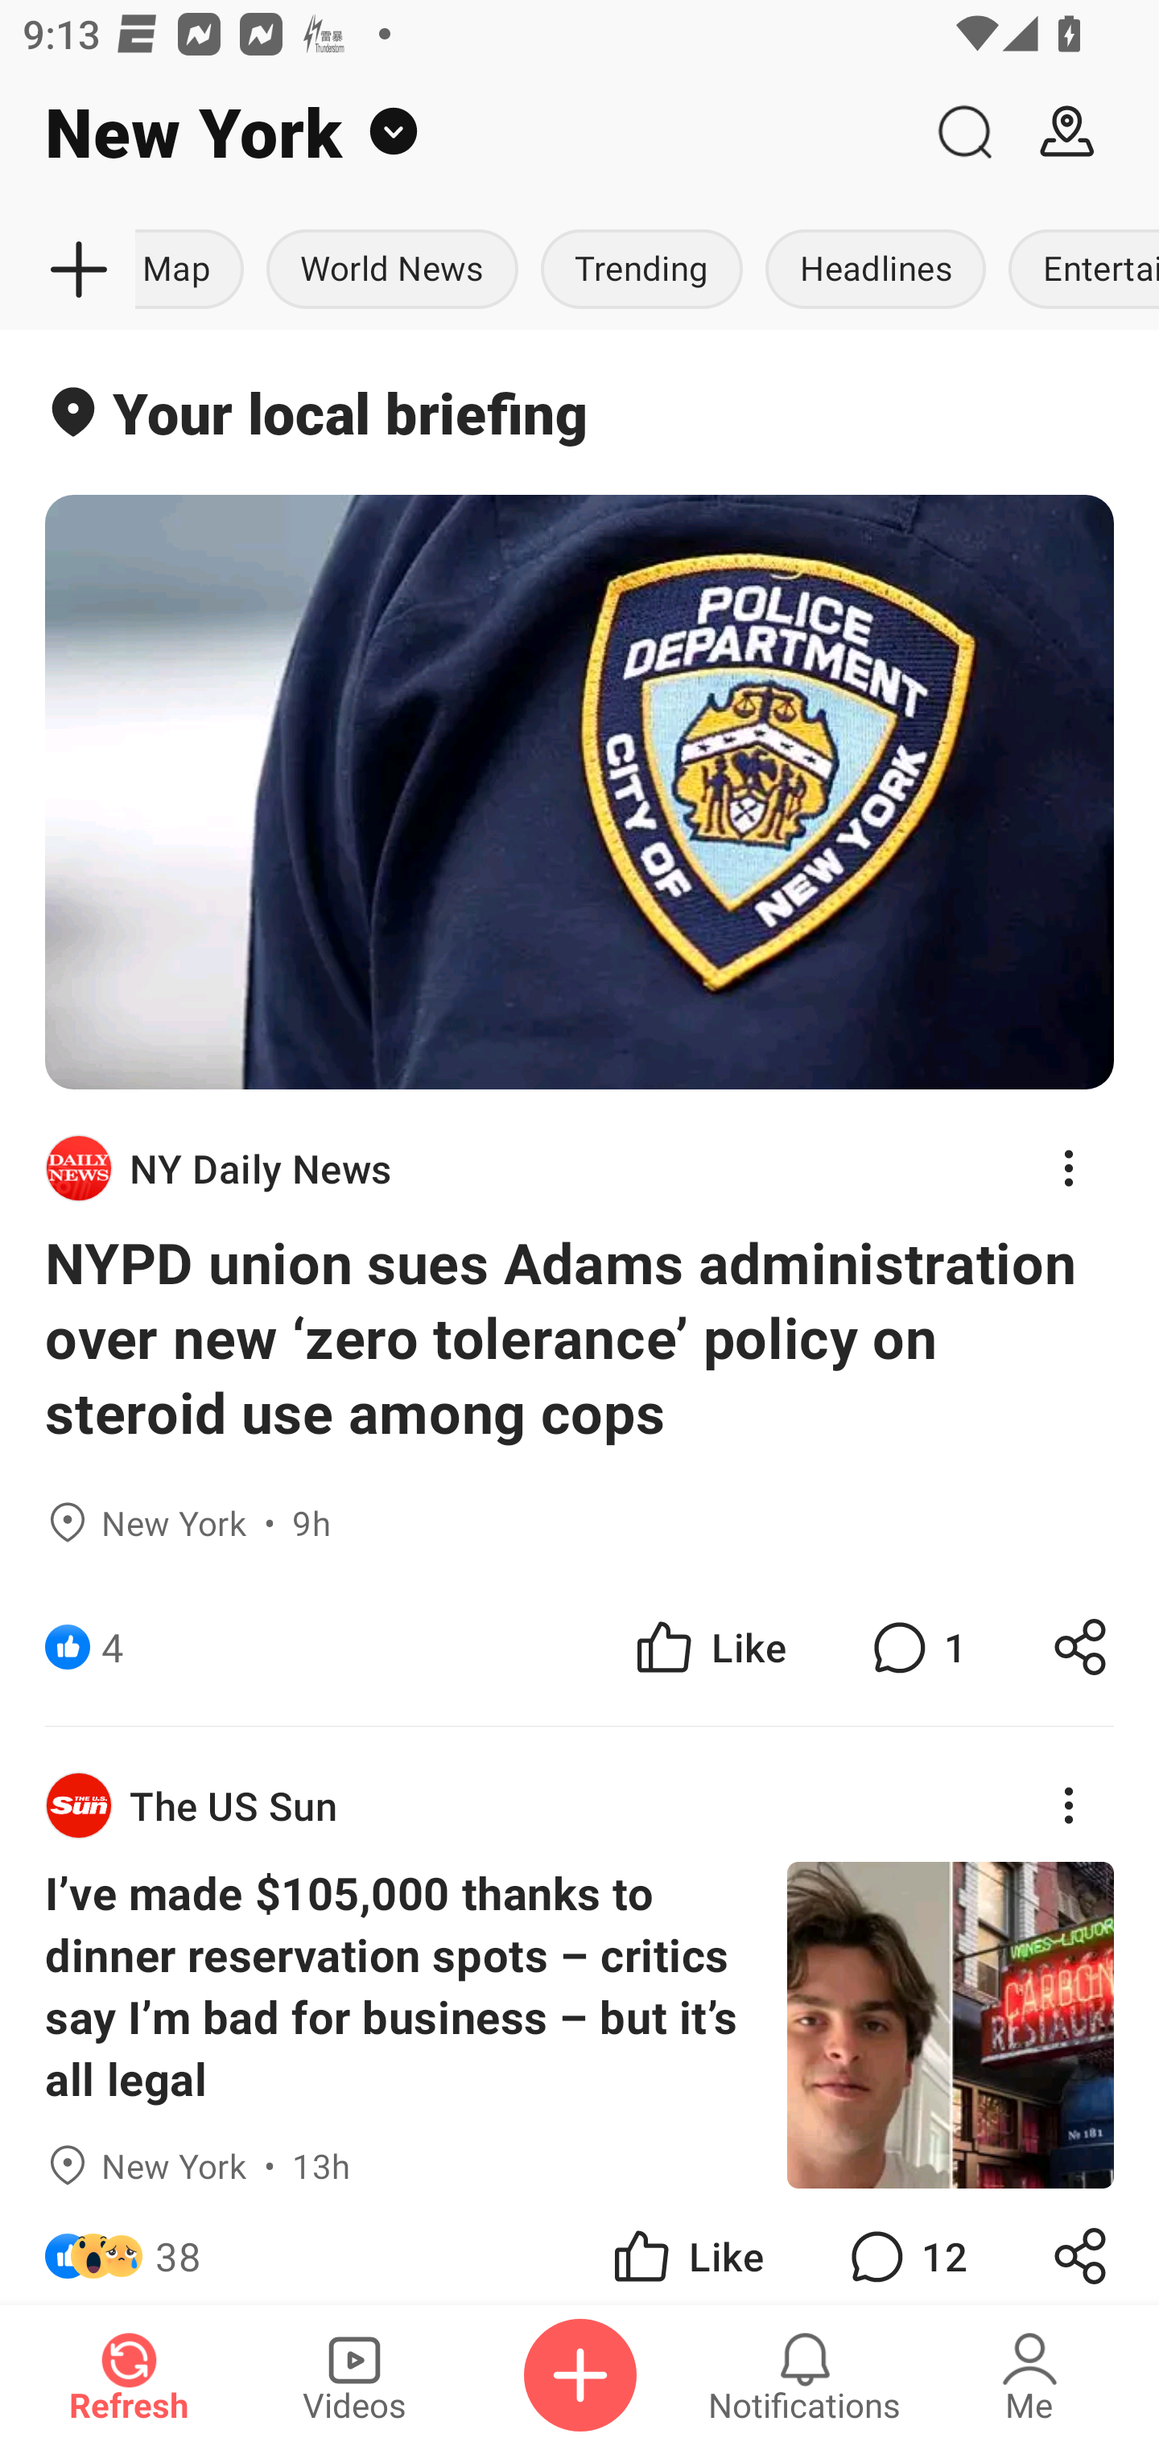 This screenshot has height=2446, width=1159. Describe the element at coordinates (195, 270) in the screenshot. I see `Crime Map` at that location.